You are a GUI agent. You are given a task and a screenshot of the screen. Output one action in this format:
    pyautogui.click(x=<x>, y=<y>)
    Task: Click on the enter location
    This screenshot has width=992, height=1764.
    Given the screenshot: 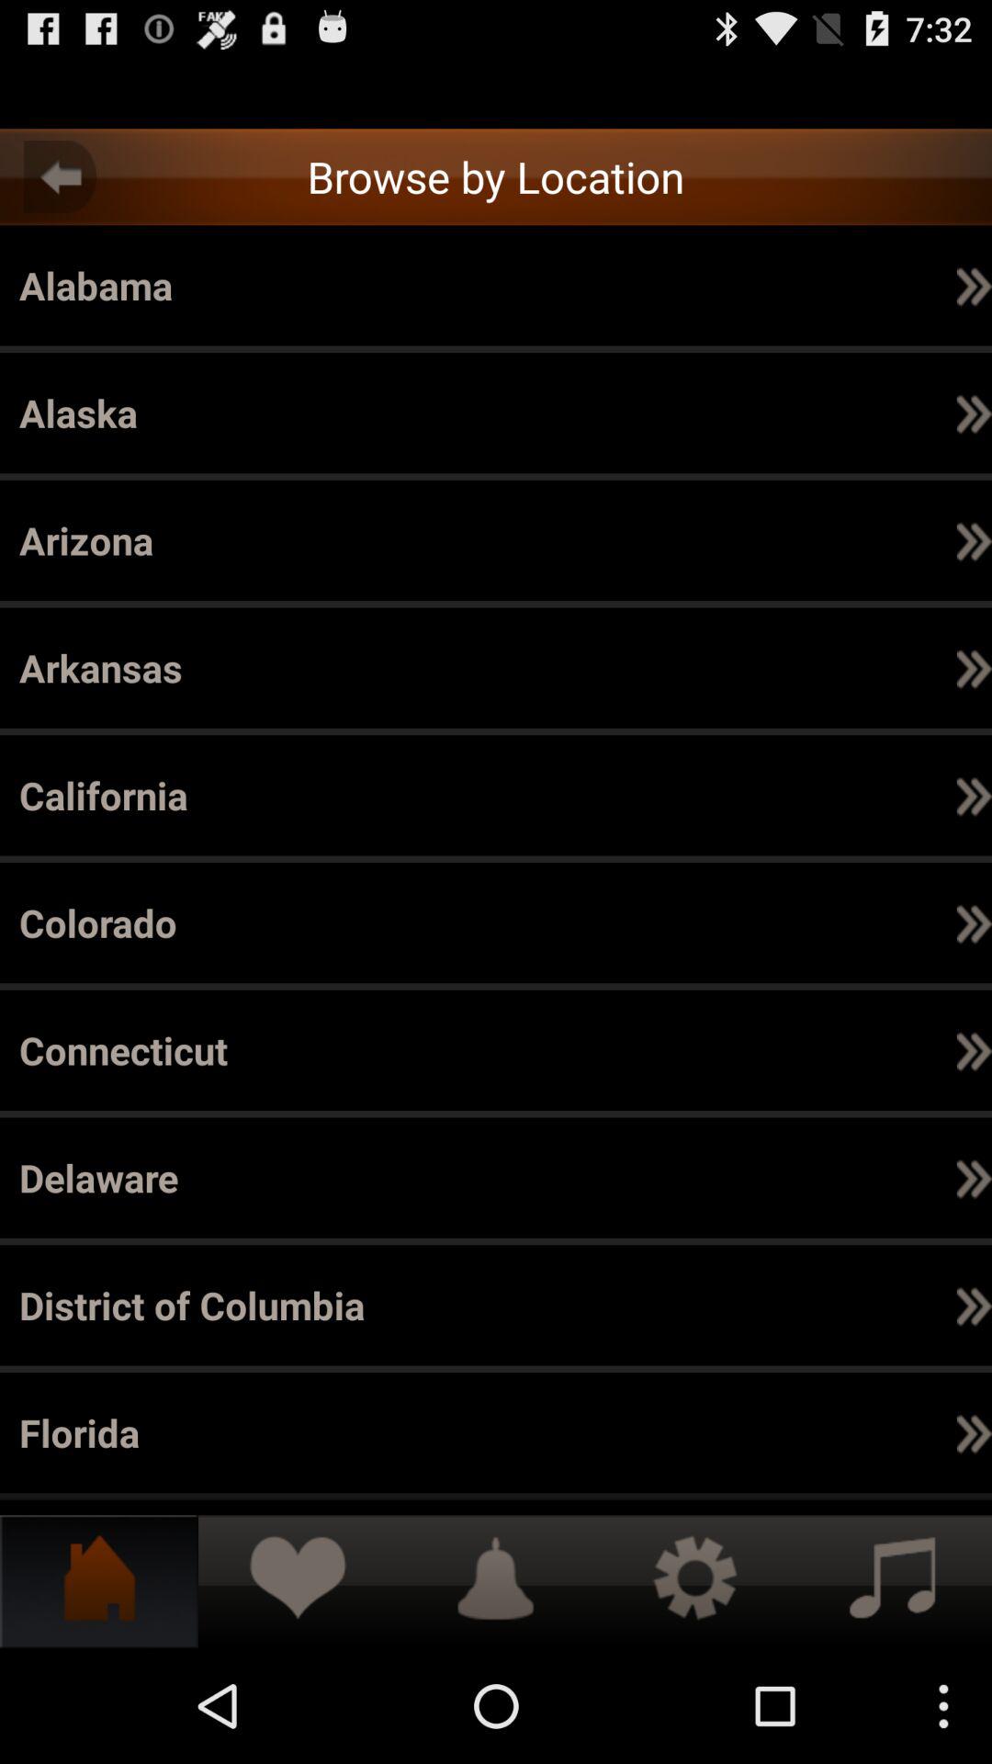 What is the action you would take?
    pyautogui.click(x=496, y=94)
    